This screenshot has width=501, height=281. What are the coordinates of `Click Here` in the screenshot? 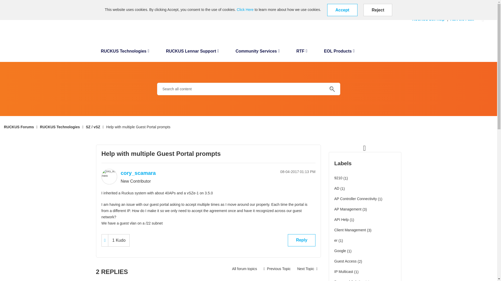 It's located at (245, 10).